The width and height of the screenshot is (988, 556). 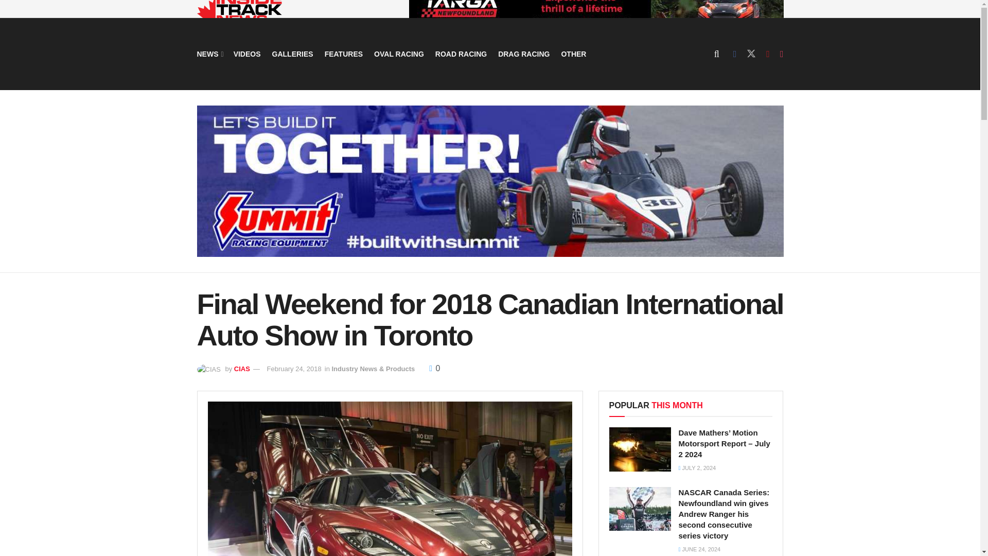 What do you see at coordinates (523, 54) in the screenshot?
I see `DRAG RACING` at bounding box center [523, 54].